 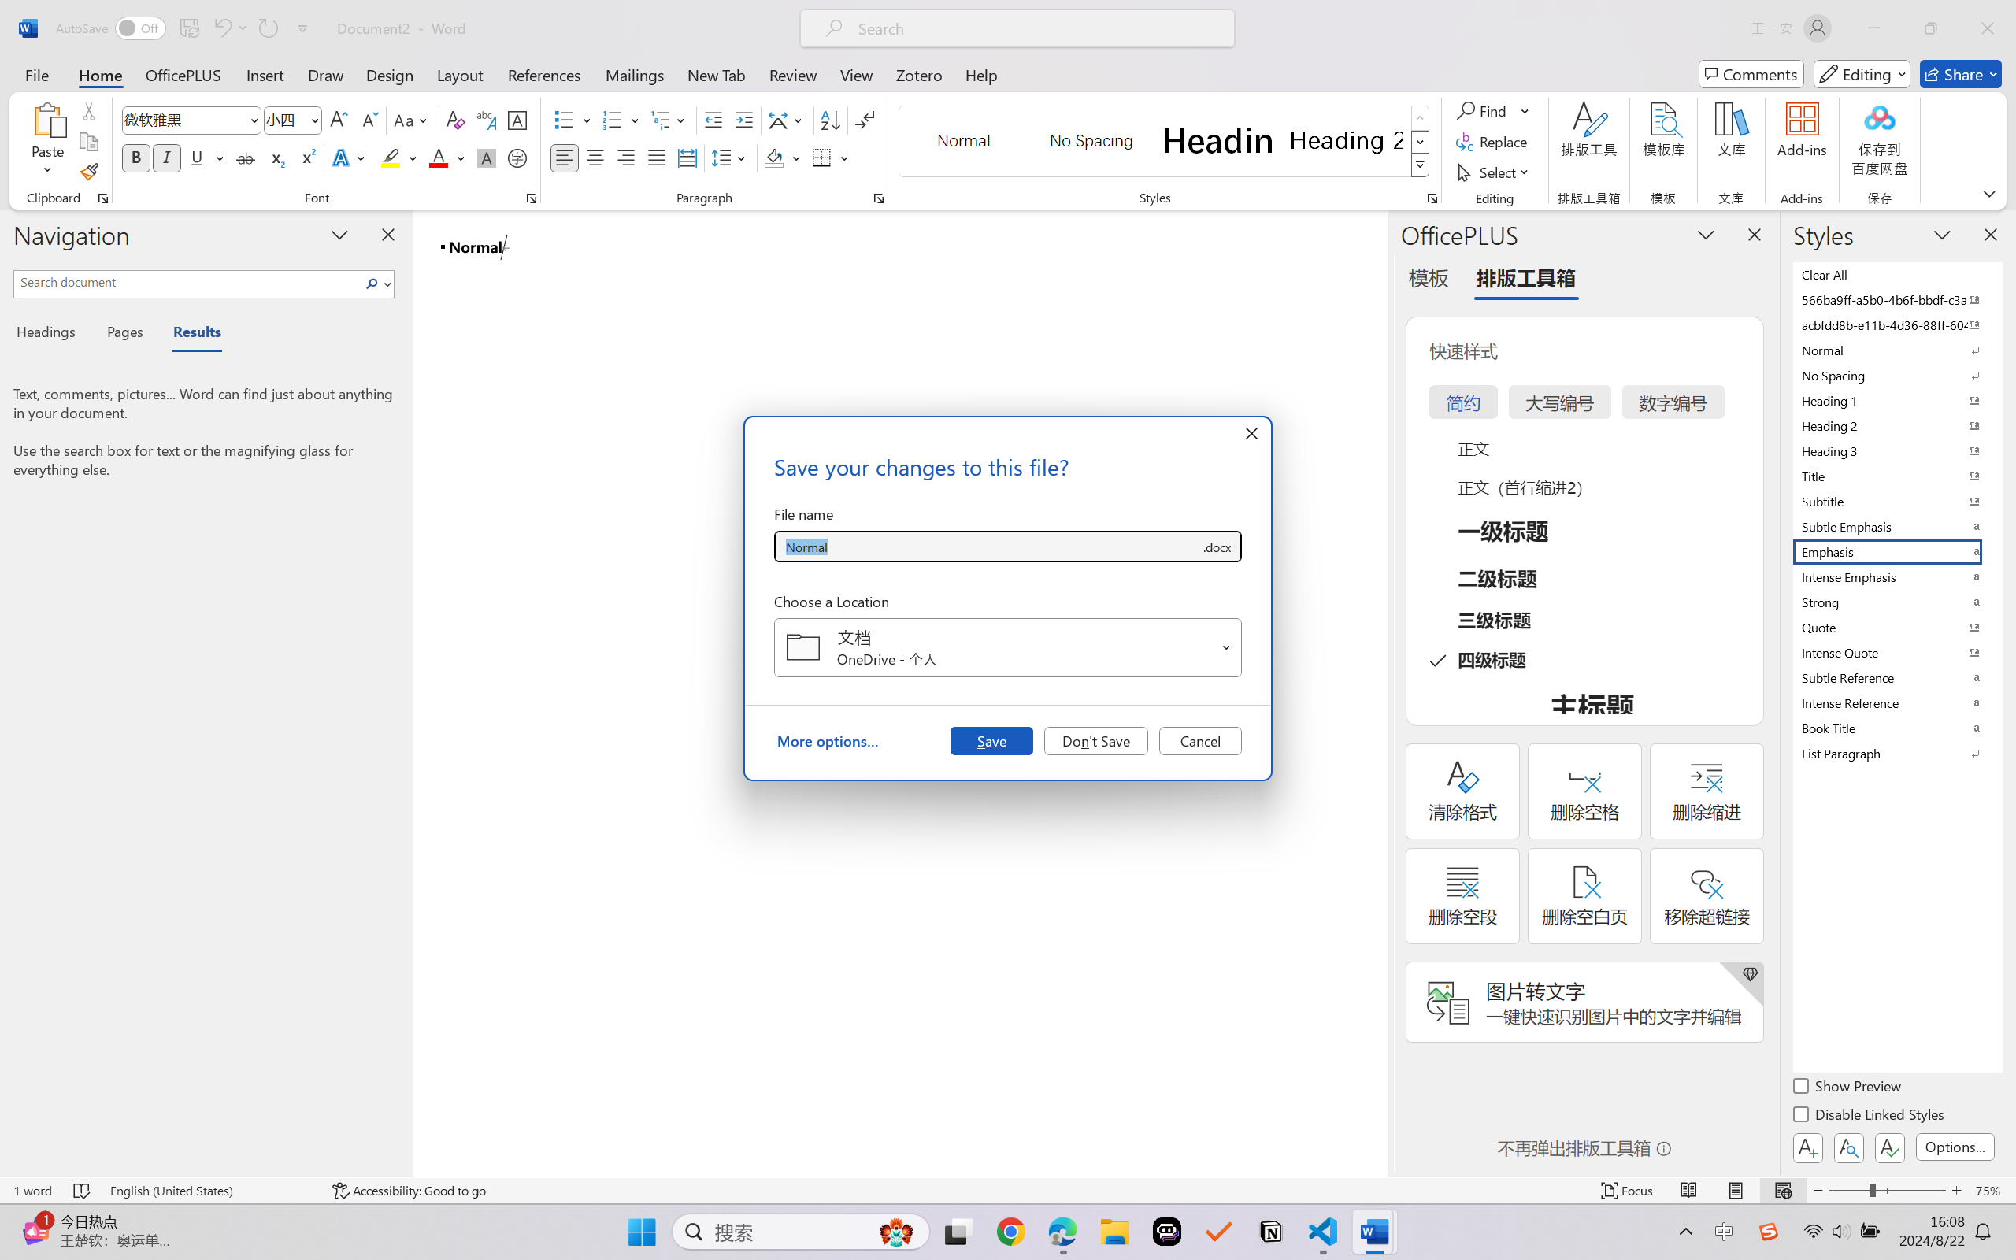 What do you see at coordinates (1216, 547) in the screenshot?
I see `Save as type` at bounding box center [1216, 547].